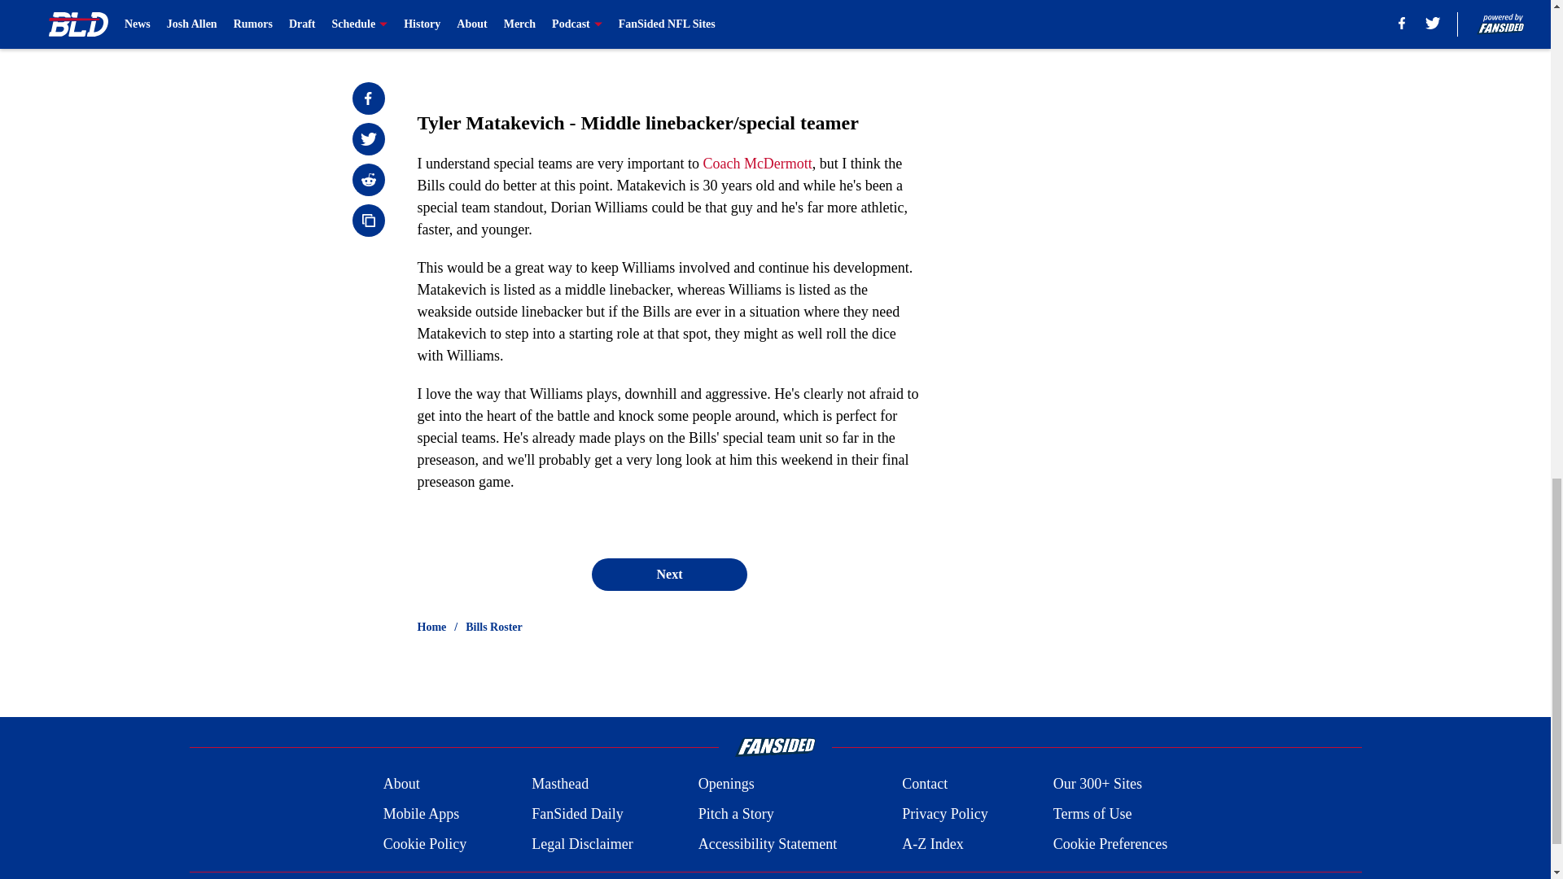 This screenshot has width=1563, height=879. I want to click on Terms of Use, so click(1092, 814).